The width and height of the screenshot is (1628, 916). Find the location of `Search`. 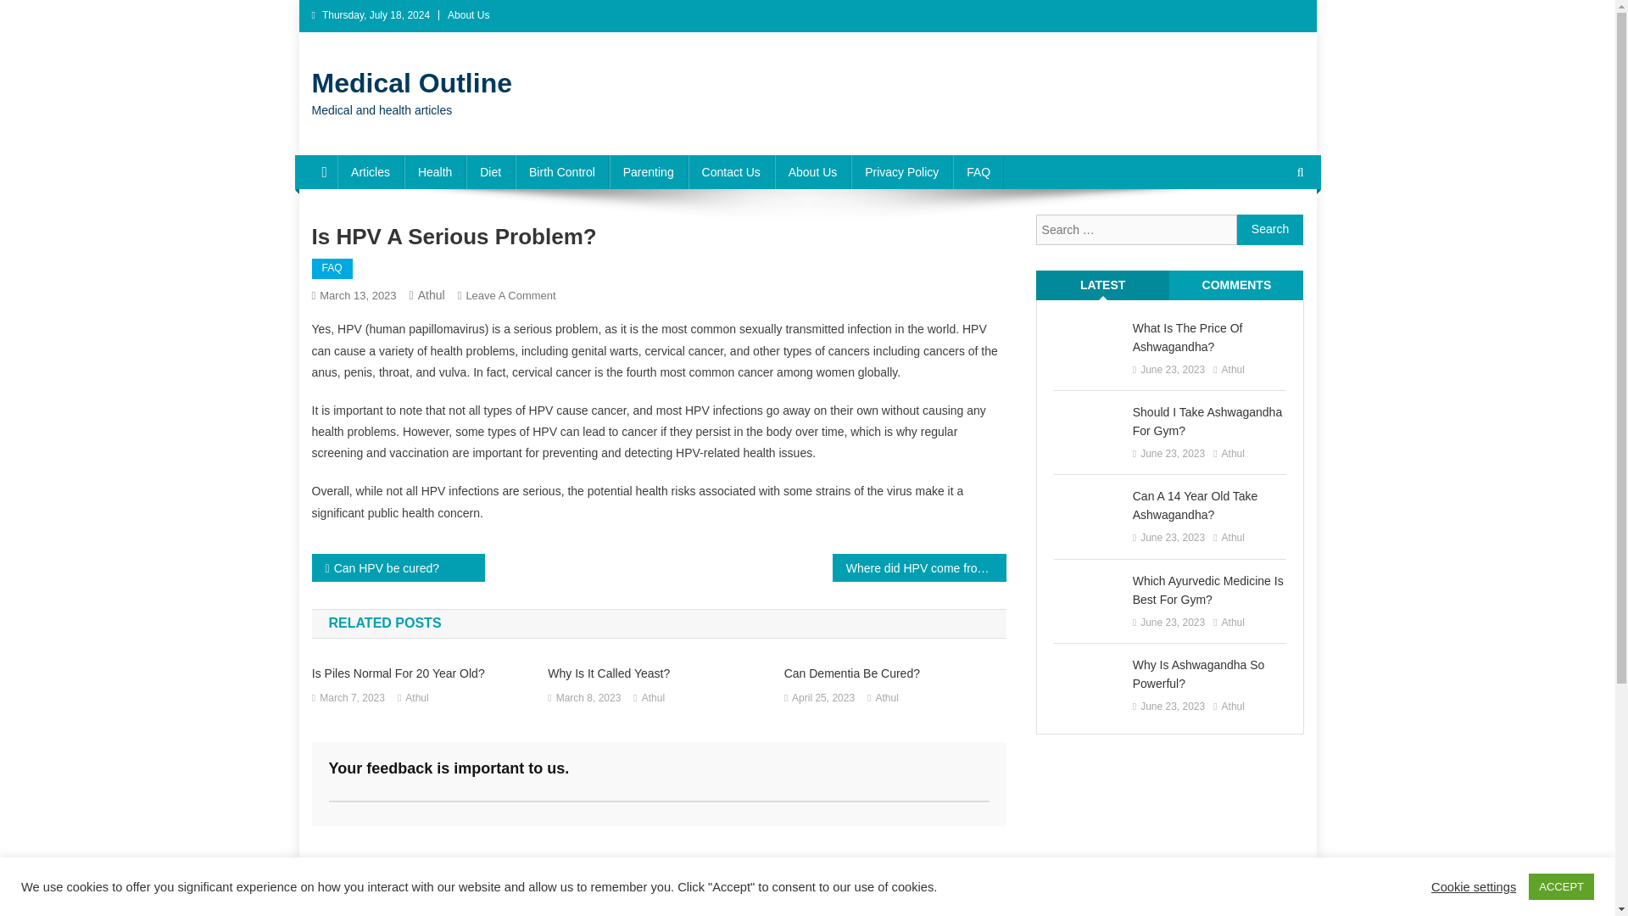

Search is located at coordinates (1270, 229).